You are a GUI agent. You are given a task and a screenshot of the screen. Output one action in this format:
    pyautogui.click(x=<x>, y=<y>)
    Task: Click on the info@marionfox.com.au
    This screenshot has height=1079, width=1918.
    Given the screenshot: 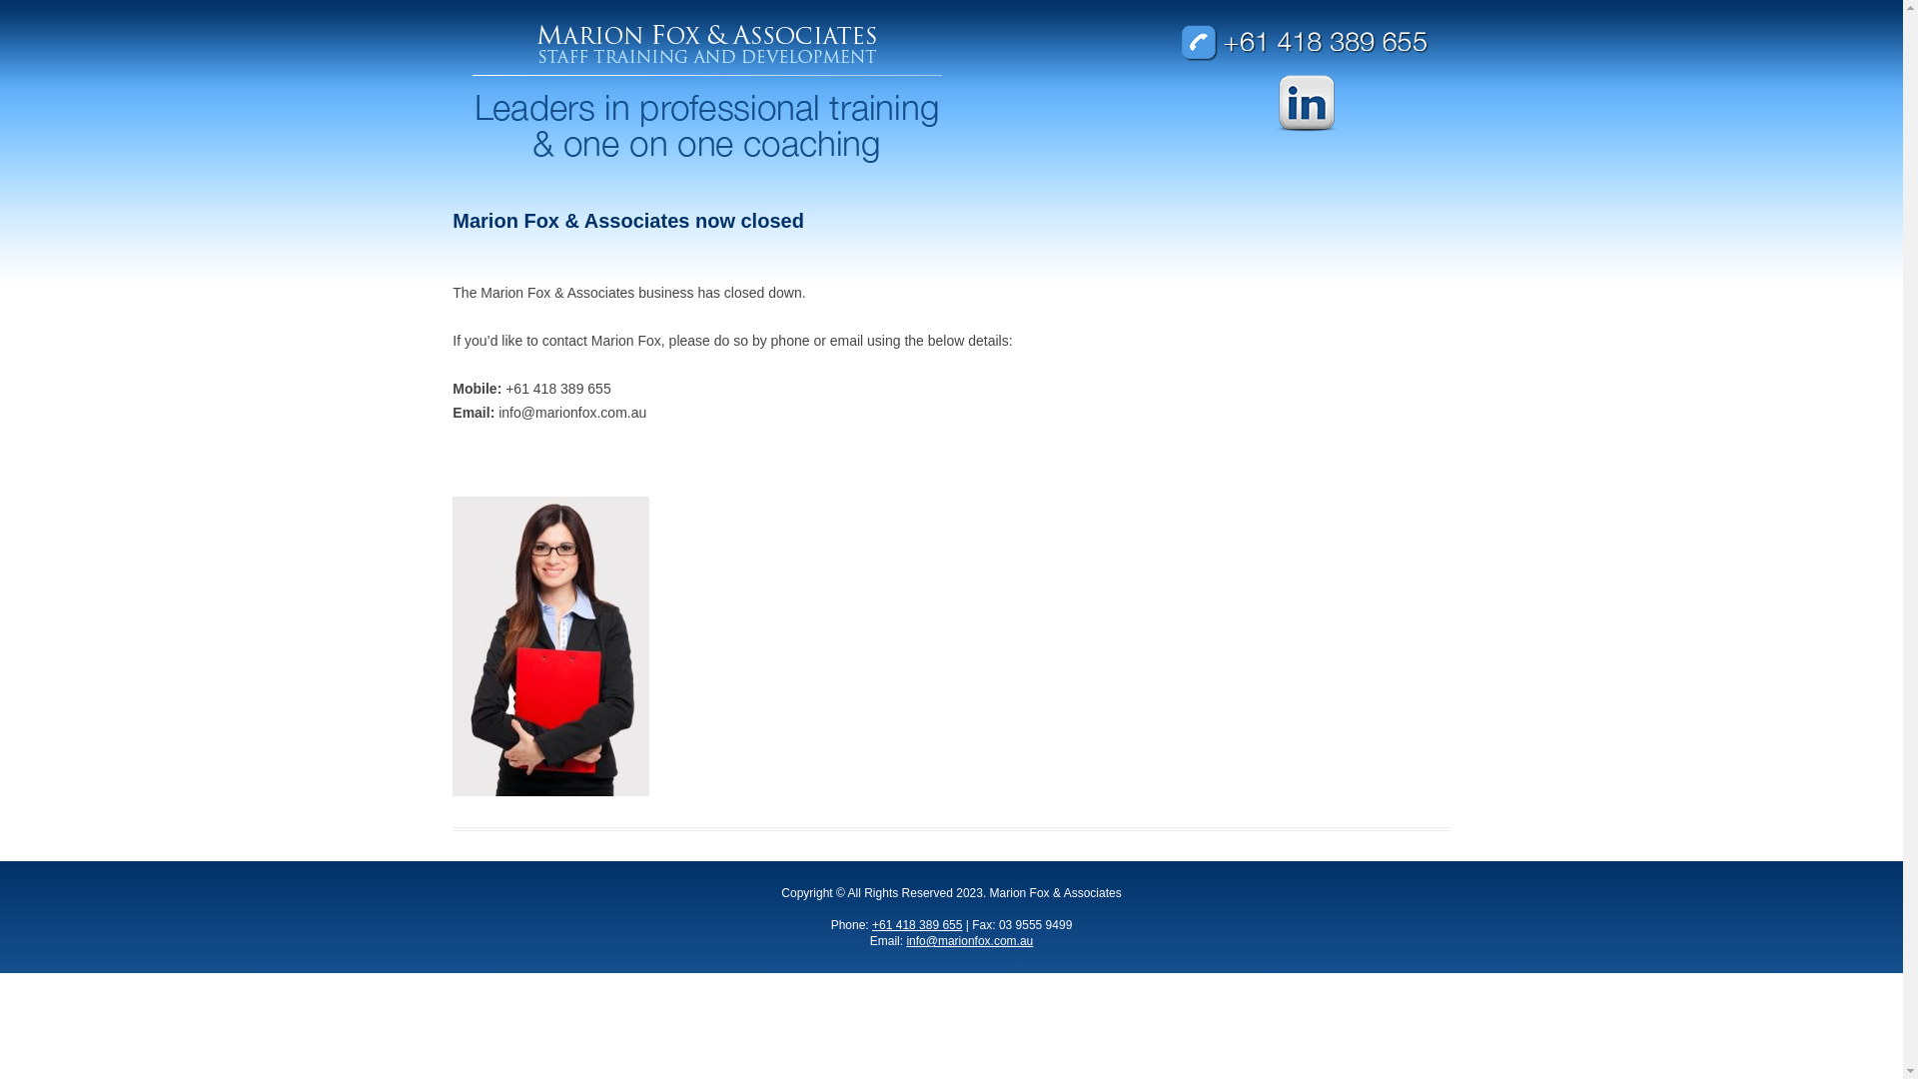 What is the action you would take?
    pyautogui.click(x=969, y=941)
    